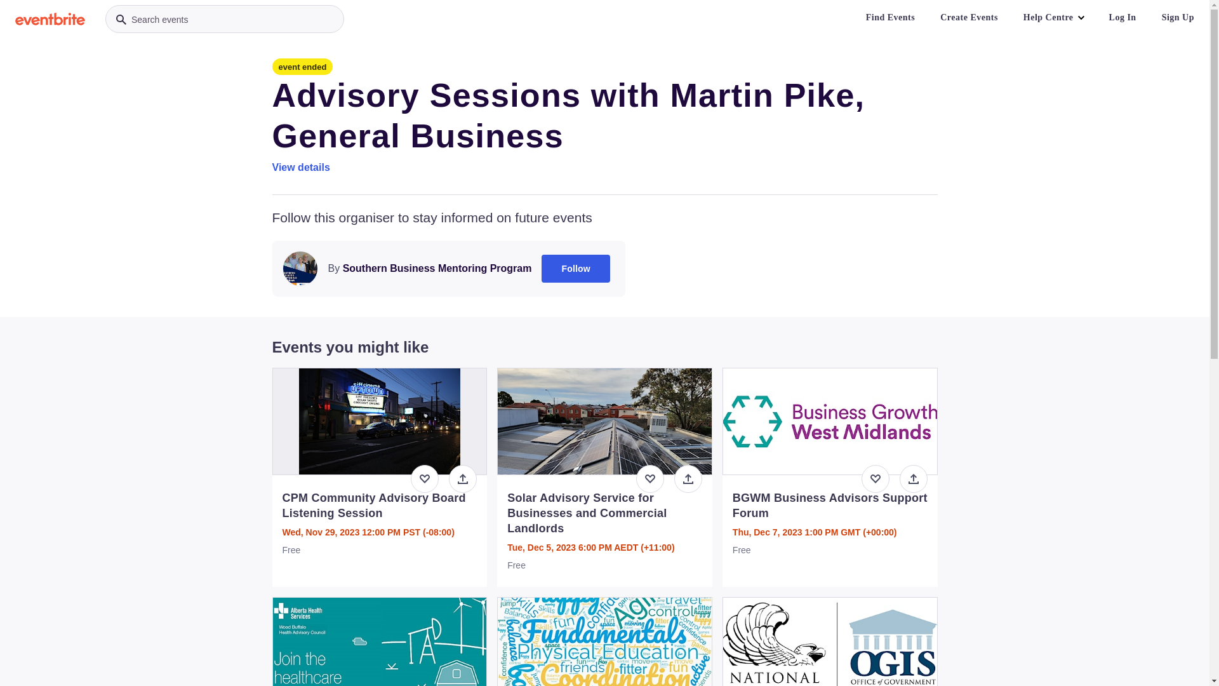 The height and width of the screenshot is (686, 1219). I want to click on BGWM Business Advisors Support Forum, so click(830, 506).